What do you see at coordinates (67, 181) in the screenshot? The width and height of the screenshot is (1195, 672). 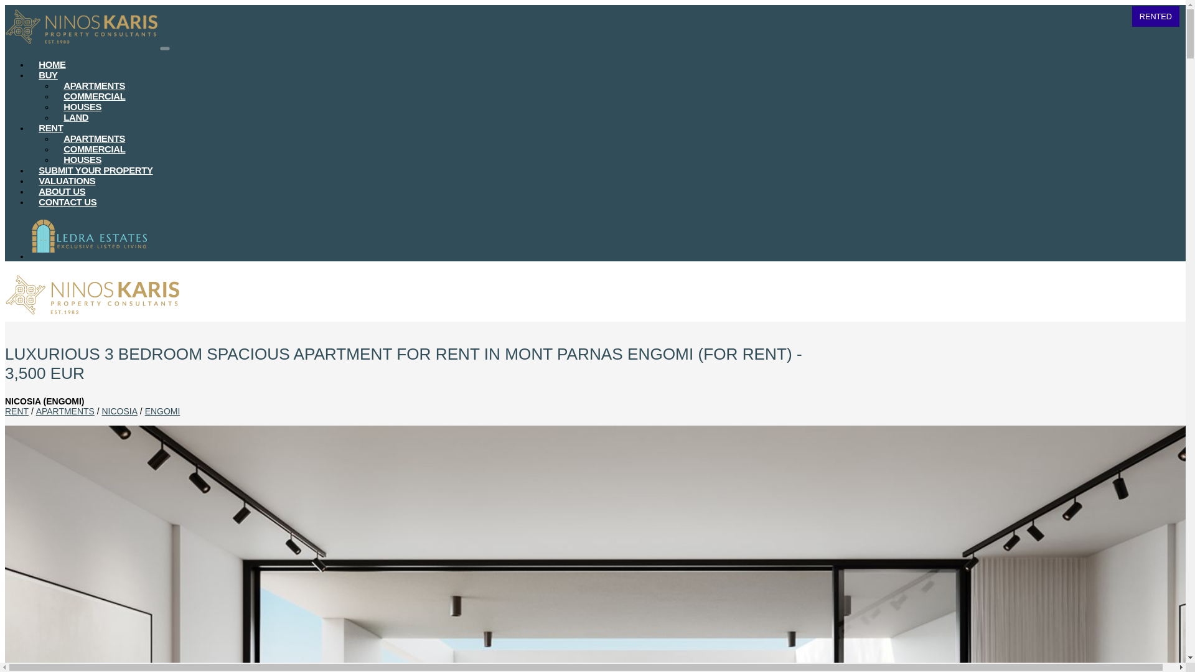 I see `VALUATIONS` at bounding box center [67, 181].